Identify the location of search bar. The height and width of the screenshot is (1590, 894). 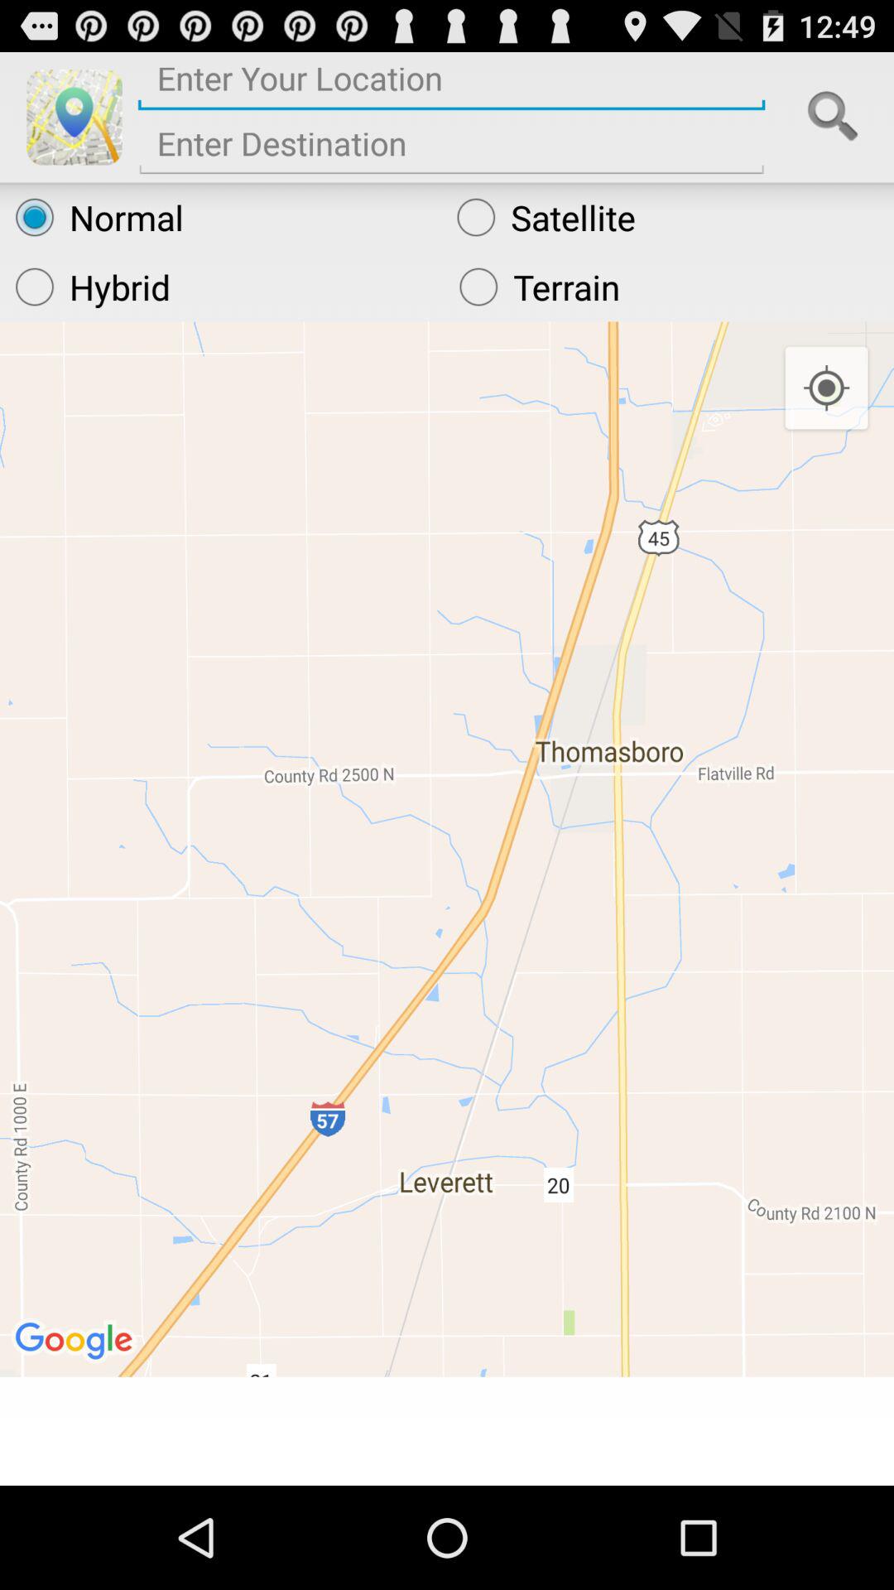
(833, 117).